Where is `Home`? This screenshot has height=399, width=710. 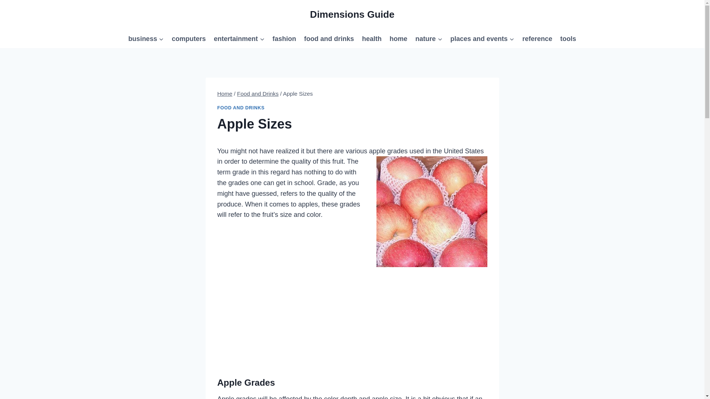 Home is located at coordinates (225, 94).